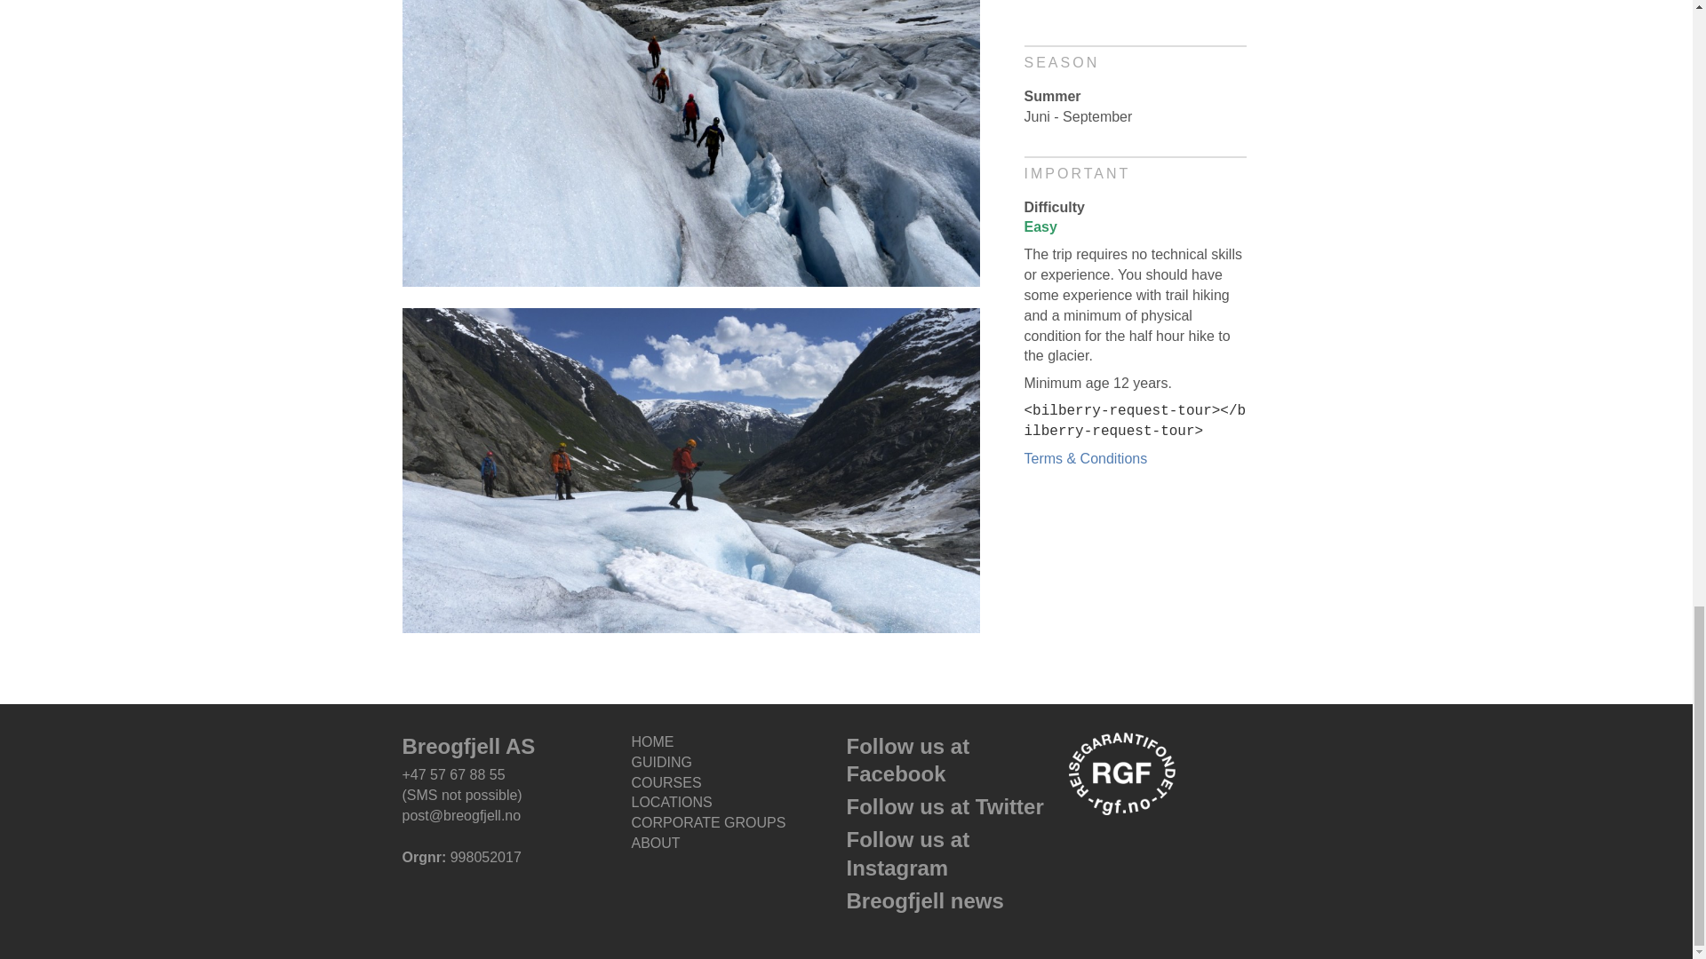 Image resolution: width=1706 pixels, height=959 pixels. Describe the element at coordinates (907, 760) in the screenshot. I see `Follow us at Facebook` at that location.